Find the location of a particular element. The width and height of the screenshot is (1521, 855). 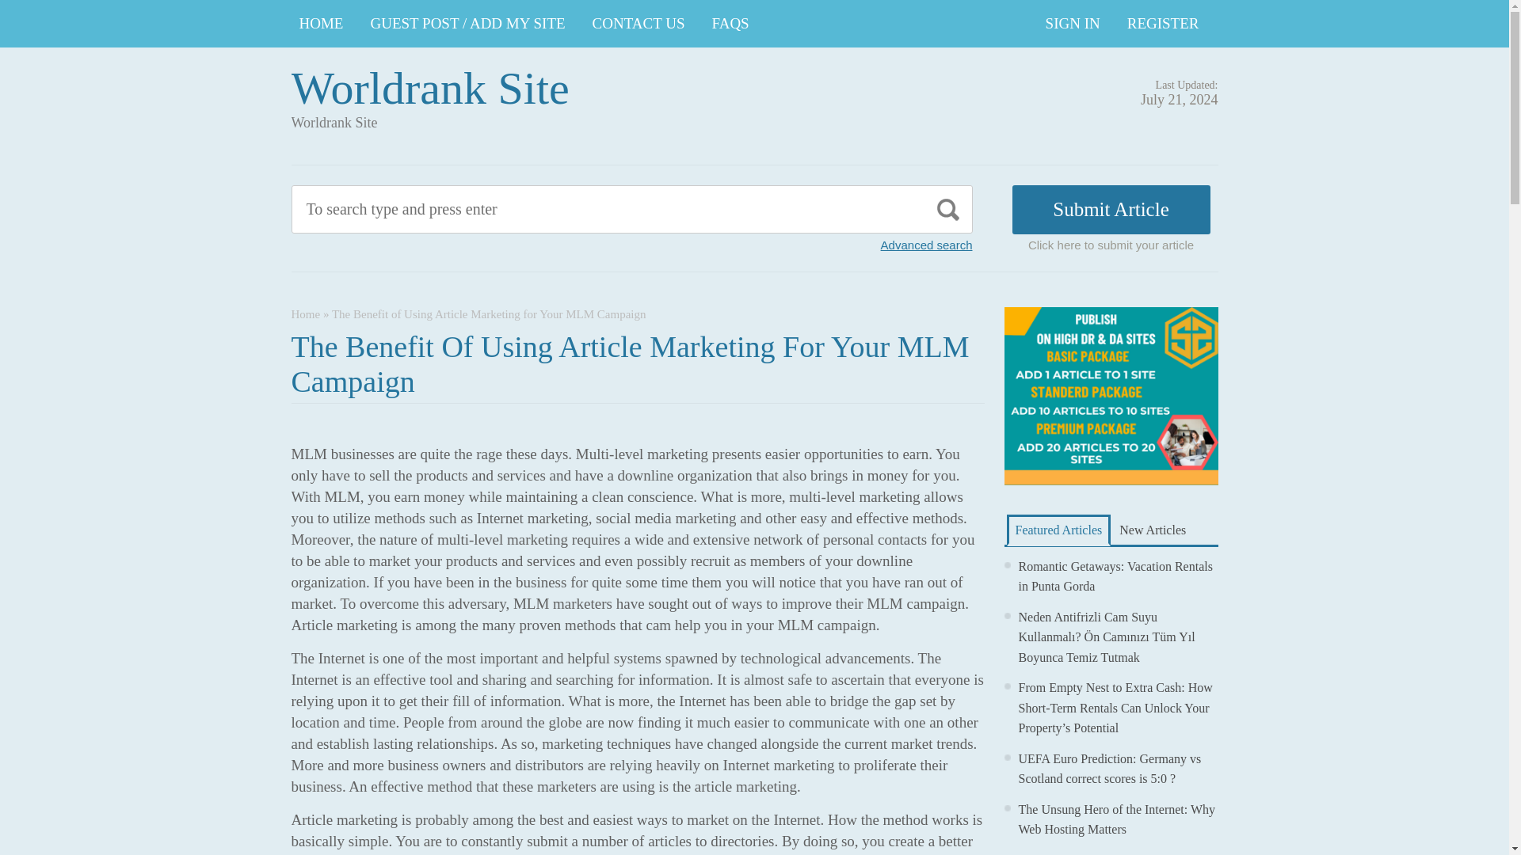

REGISTER is located at coordinates (1163, 24).